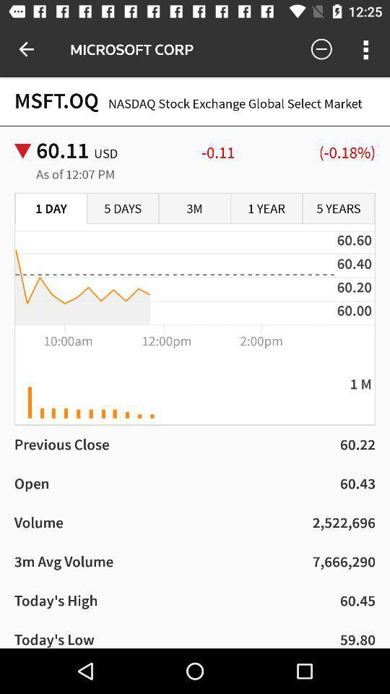  What do you see at coordinates (321, 49) in the screenshot?
I see `choose the item to the right of microsoft corp item` at bounding box center [321, 49].